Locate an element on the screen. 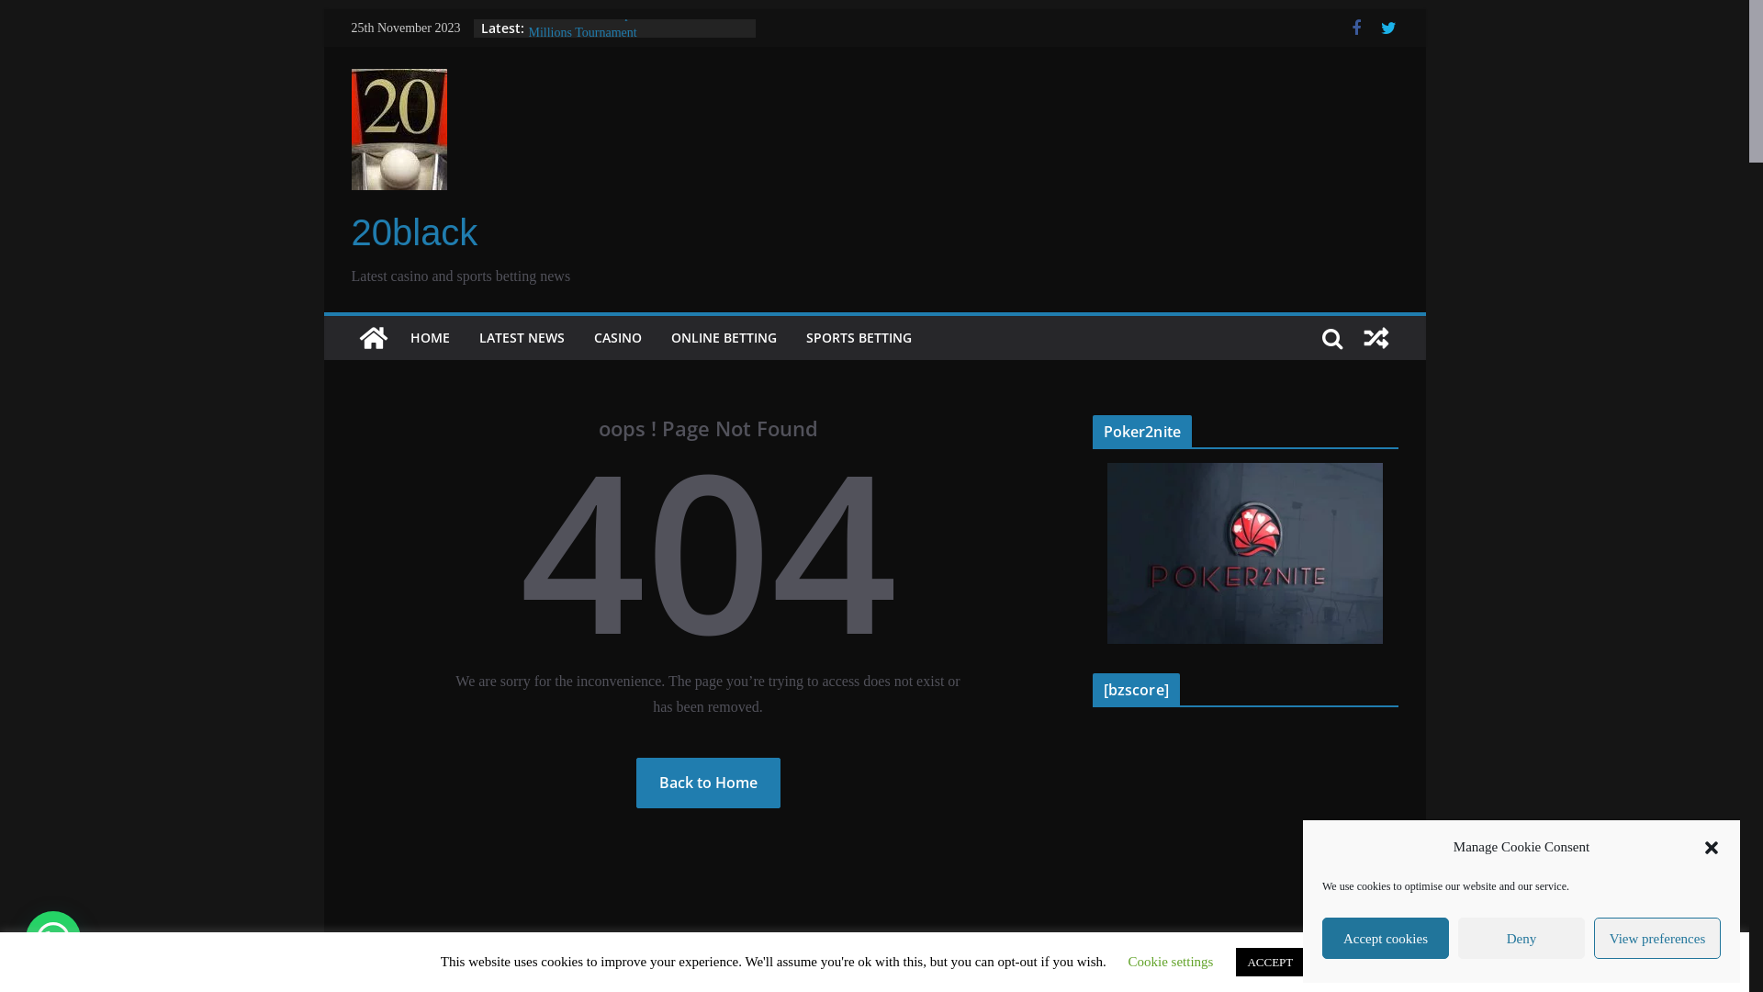  20black is located at coordinates (373, 338).